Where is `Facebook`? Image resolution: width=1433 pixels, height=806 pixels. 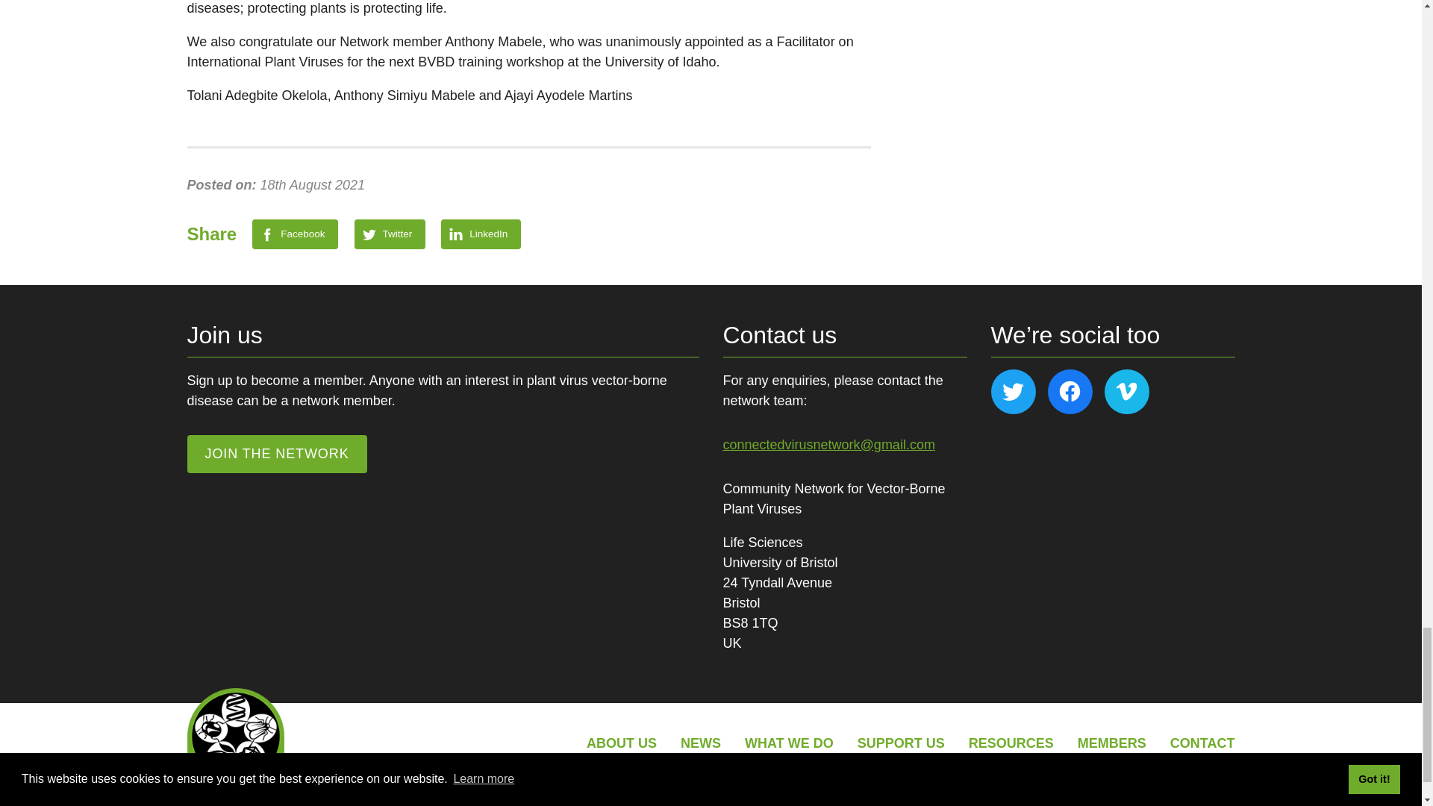
Facebook is located at coordinates (295, 234).